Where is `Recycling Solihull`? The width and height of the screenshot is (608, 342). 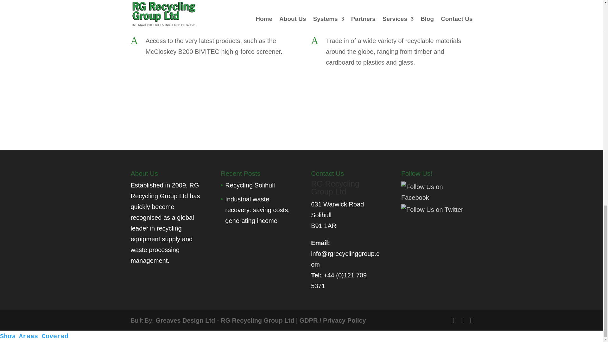 Recycling Solihull is located at coordinates (250, 185).